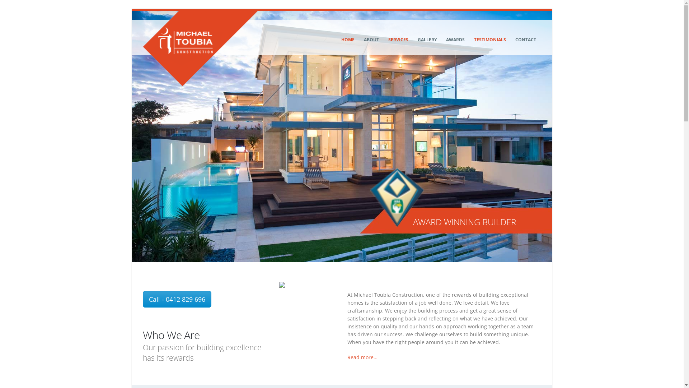  Describe the element at coordinates (526, 37) in the screenshot. I see `CONTACT` at that location.